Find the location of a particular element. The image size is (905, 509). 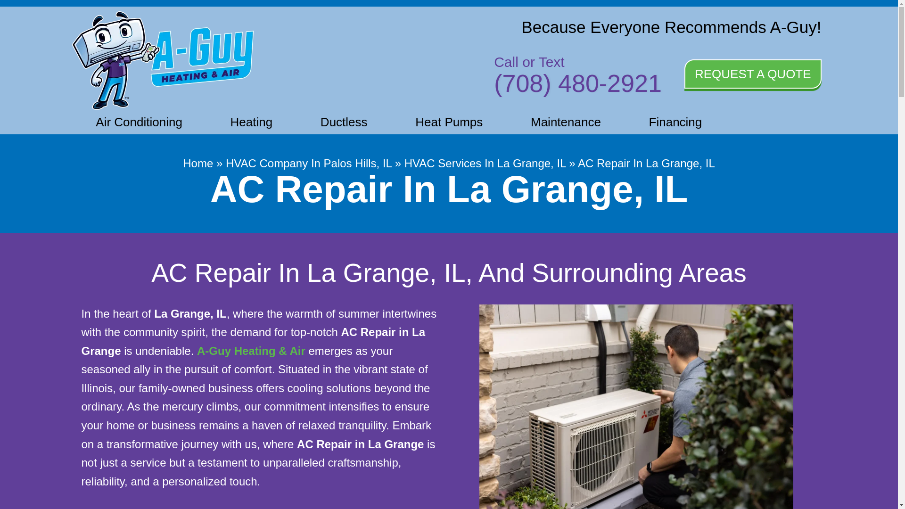

REQUEST A QUOTE is located at coordinates (753, 74).